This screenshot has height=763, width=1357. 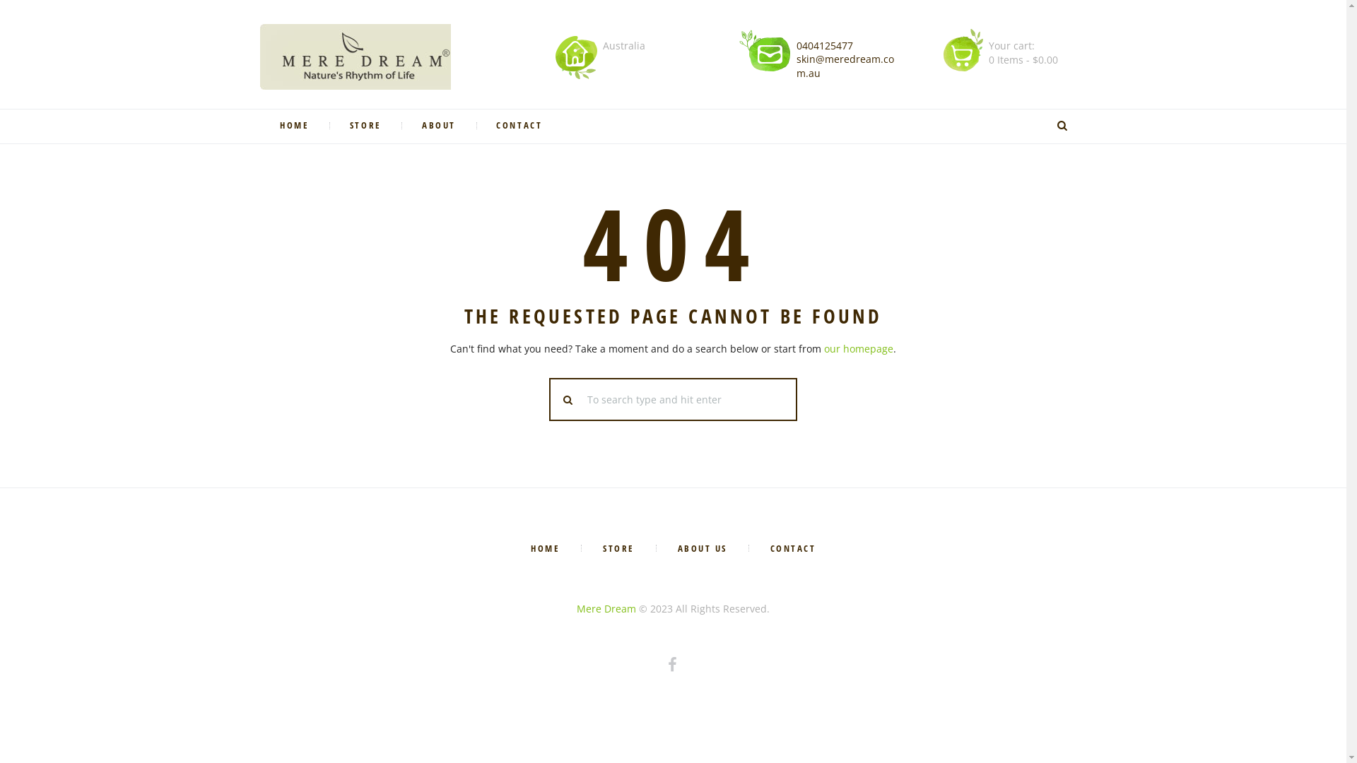 I want to click on skin@meredream.com.au, so click(x=845, y=66).